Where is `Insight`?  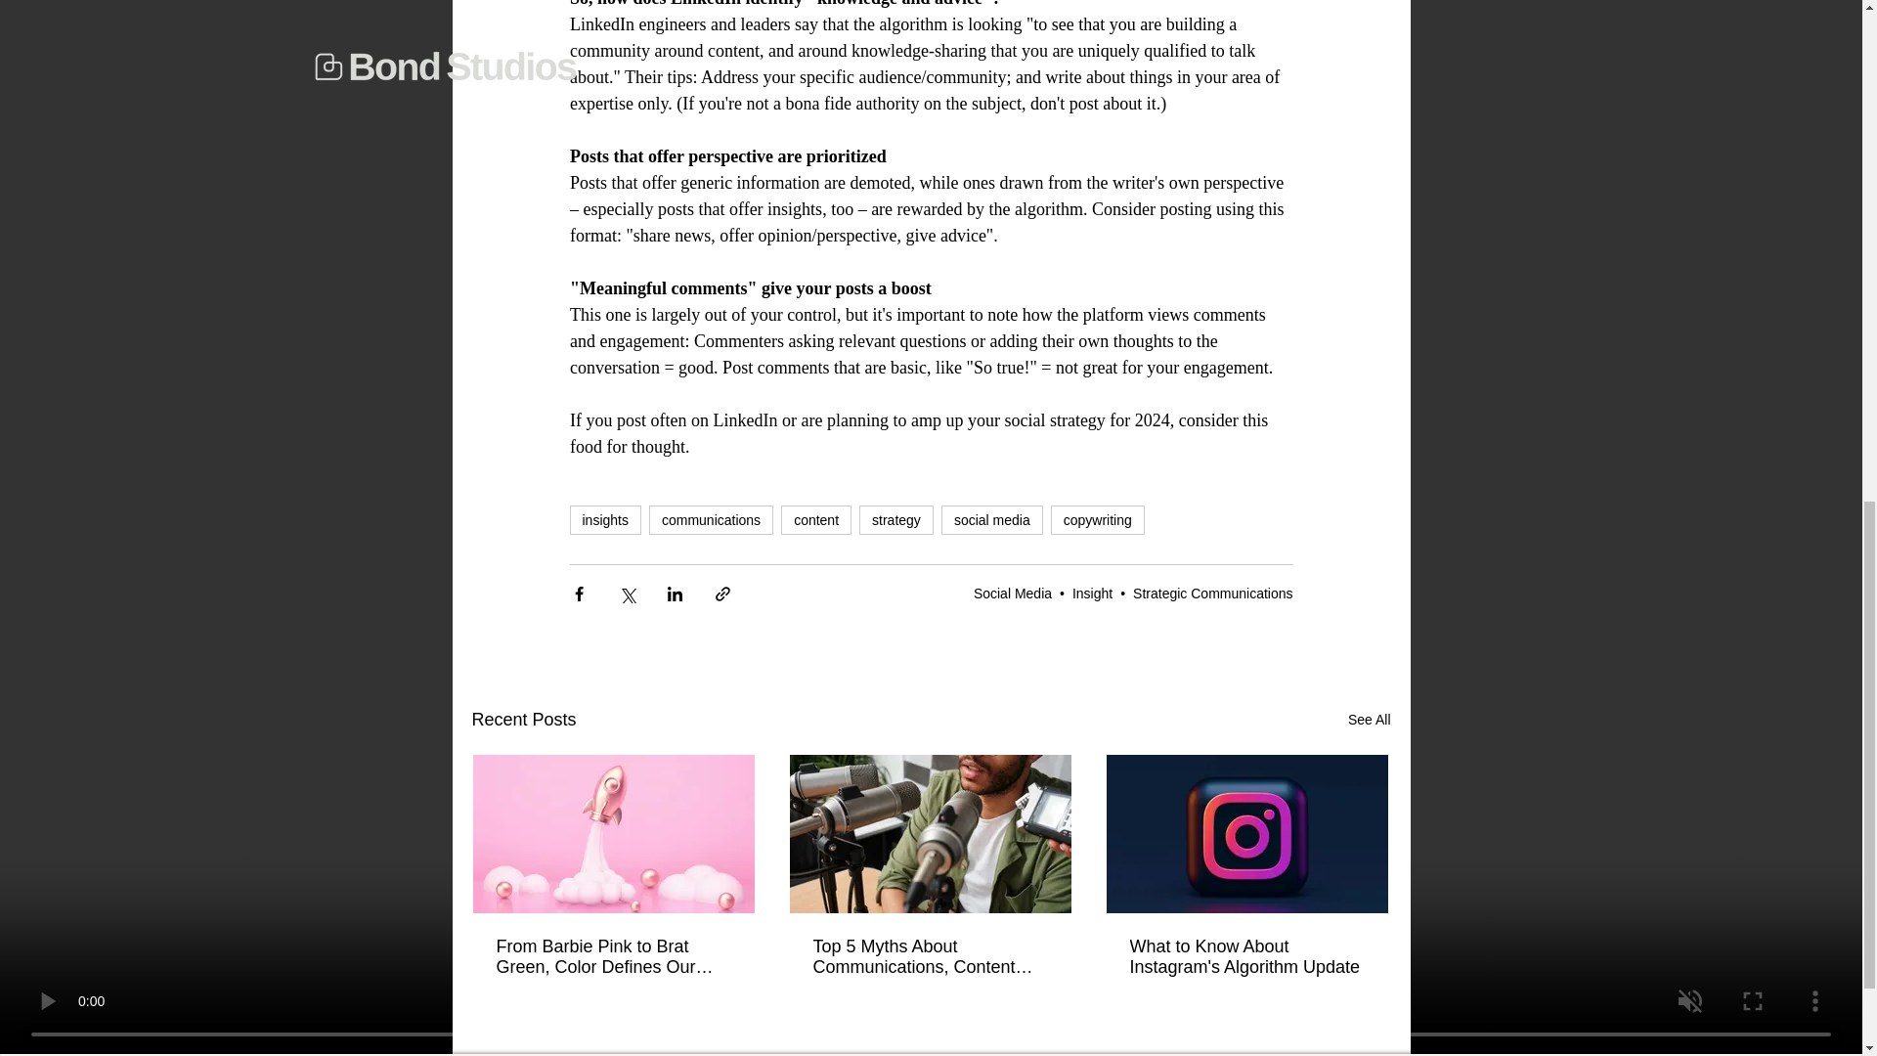
Insight is located at coordinates (1092, 593).